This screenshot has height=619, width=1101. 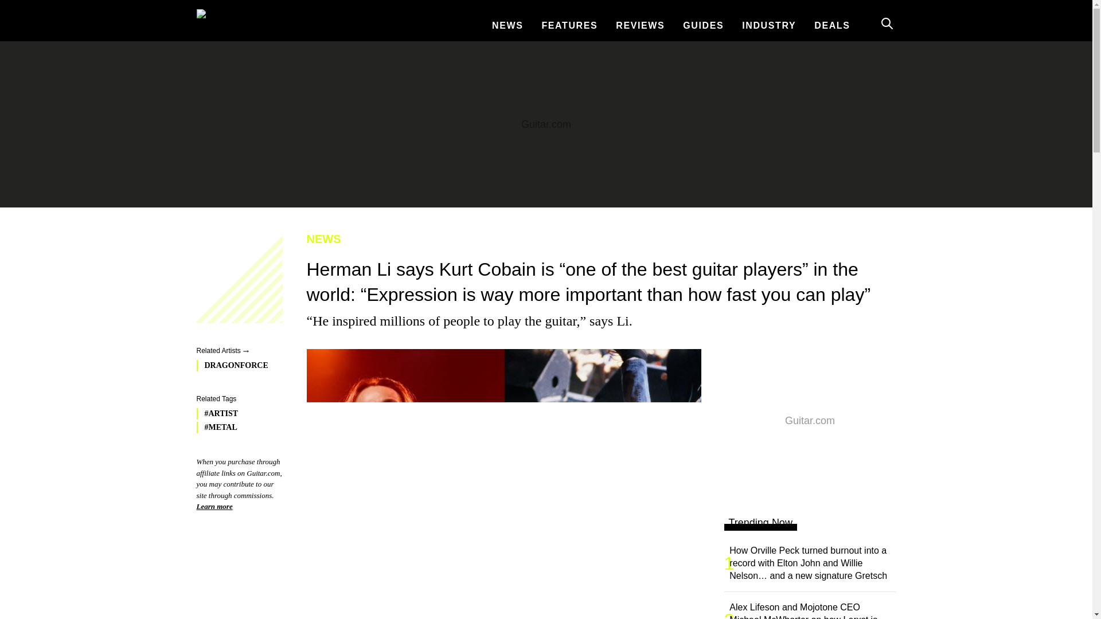 What do you see at coordinates (703, 25) in the screenshot?
I see `GUIDES` at bounding box center [703, 25].